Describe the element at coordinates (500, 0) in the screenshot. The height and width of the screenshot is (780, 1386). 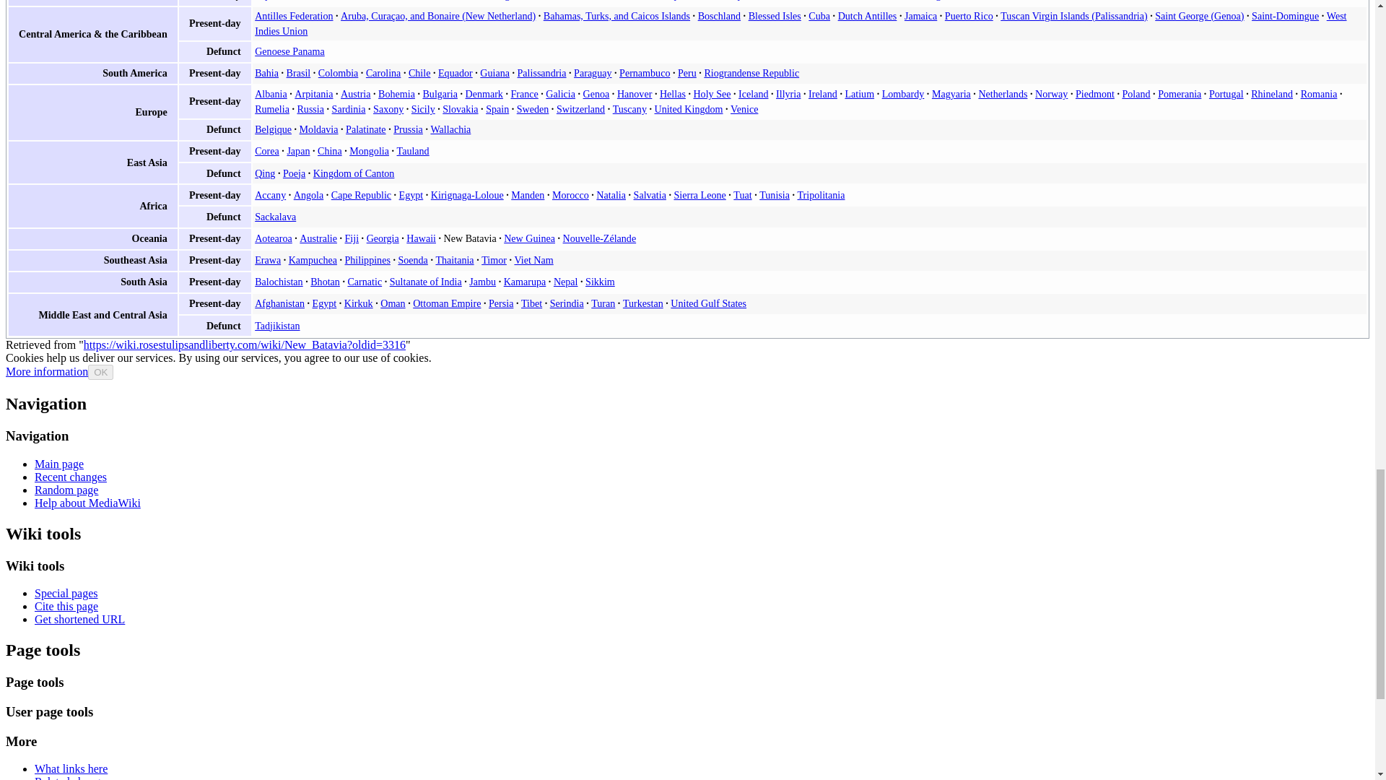
I see `New England` at that location.